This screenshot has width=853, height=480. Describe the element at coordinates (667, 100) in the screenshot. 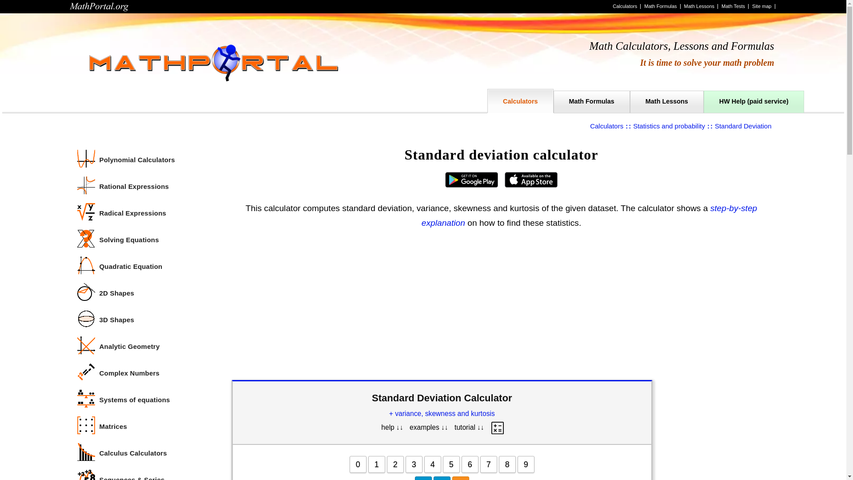

I see `Math Lessons` at that location.